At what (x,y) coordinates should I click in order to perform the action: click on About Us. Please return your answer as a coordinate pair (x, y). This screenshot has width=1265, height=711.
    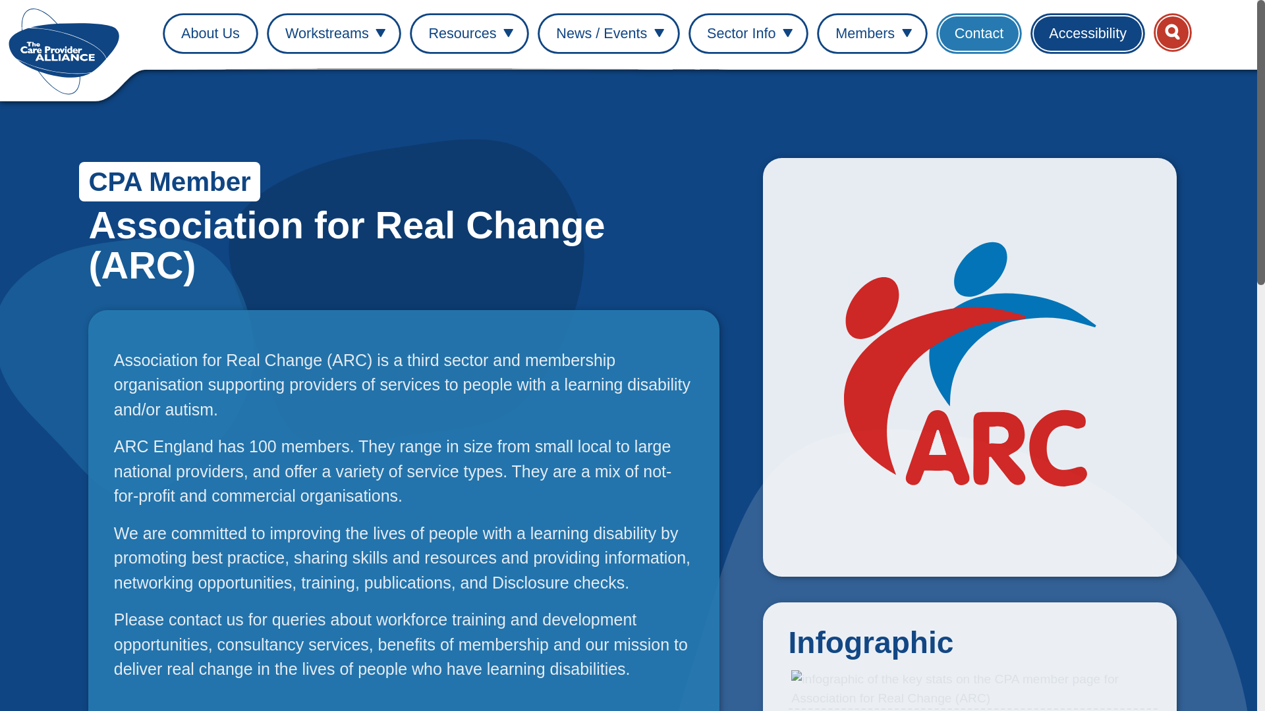
    Looking at the image, I should click on (210, 33).